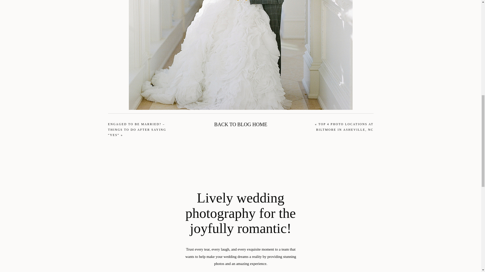 The width and height of the screenshot is (485, 272). What do you see at coordinates (235, 215) in the screenshot?
I see `Ysa Makino` at bounding box center [235, 215].